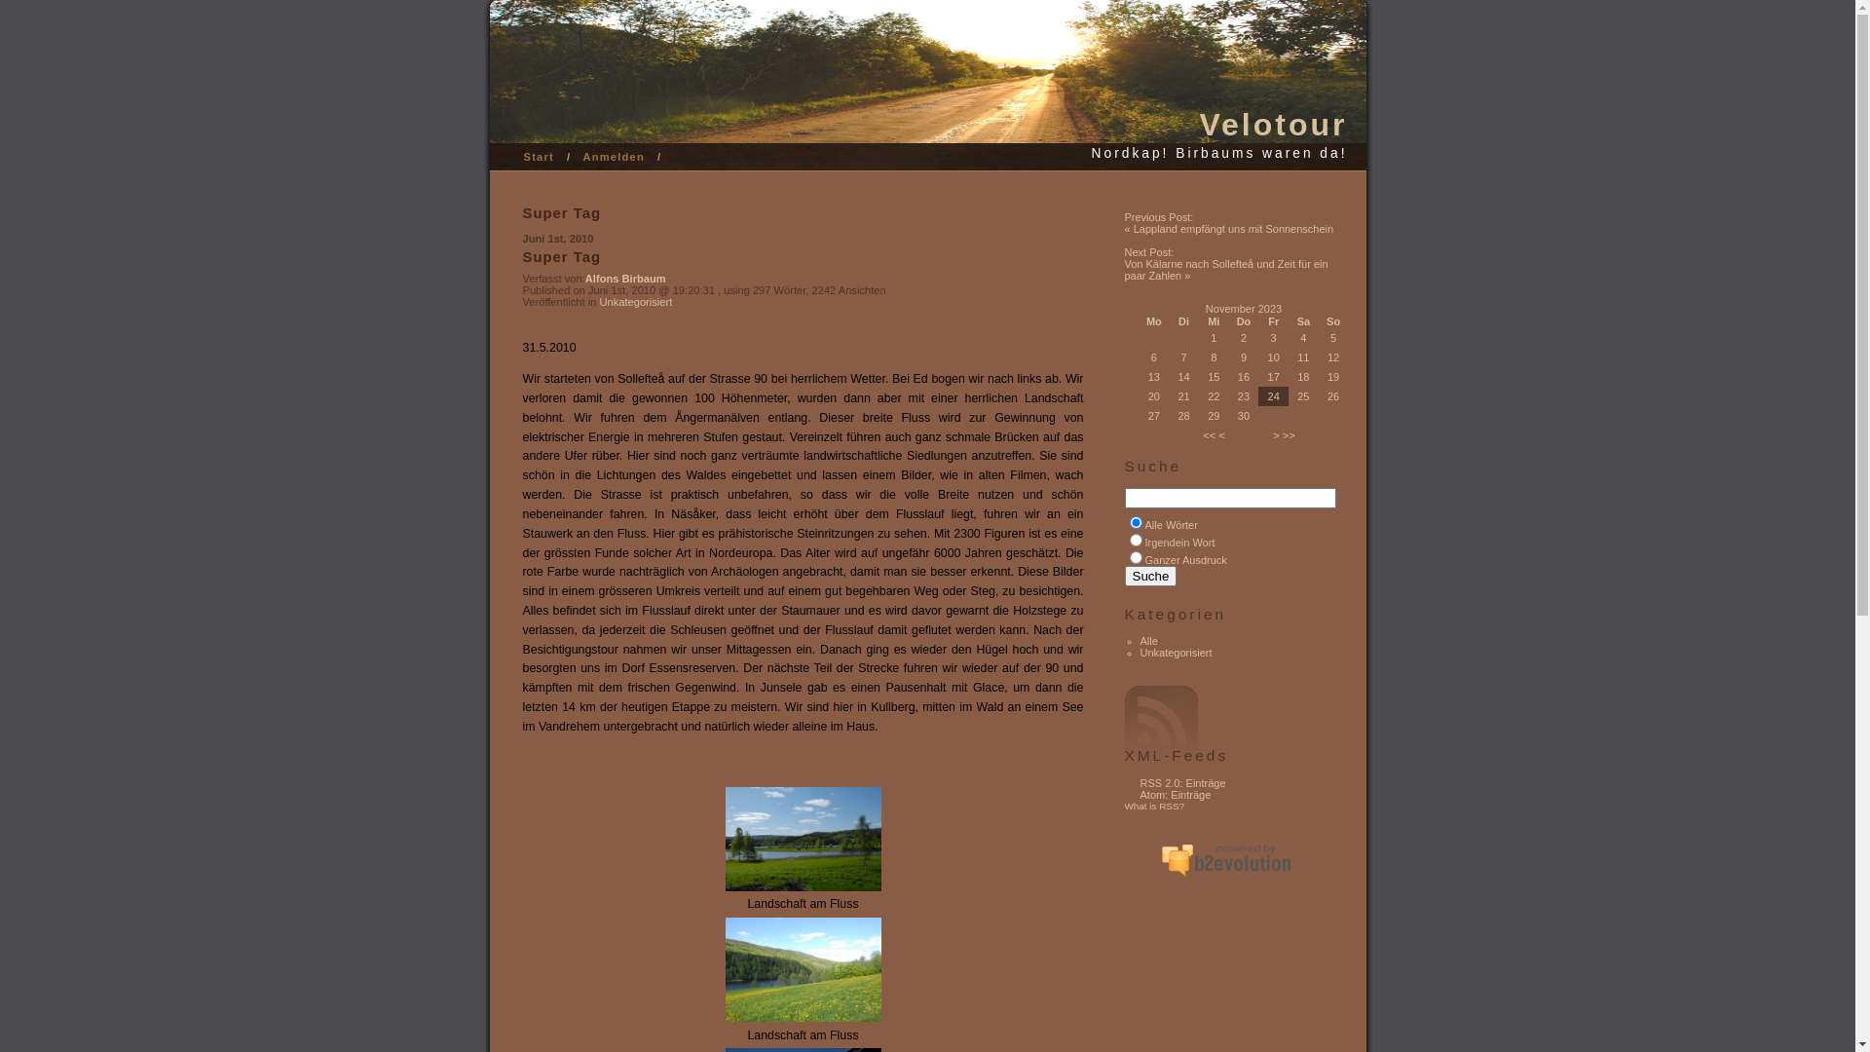 The height and width of the screenshot is (1052, 1870). Describe the element at coordinates (1210, 435) in the screenshot. I see `<<` at that location.